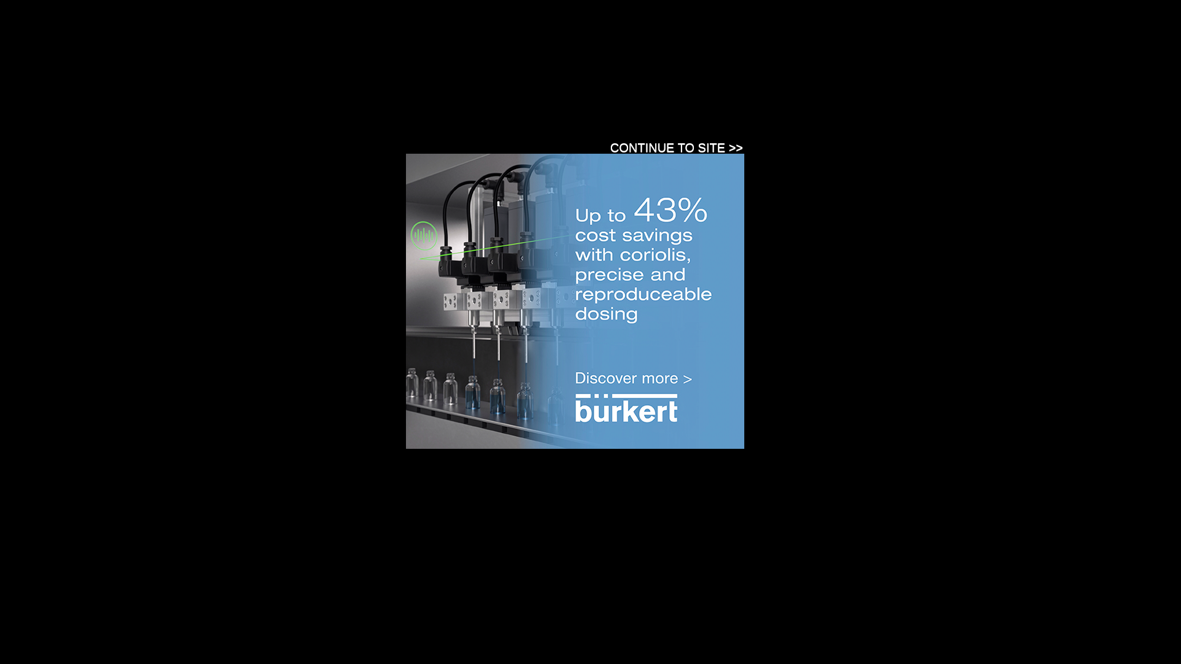 This screenshot has width=1181, height=664. What do you see at coordinates (884, 161) in the screenshot?
I see `Subscribe eNewsletter` at bounding box center [884, 161].